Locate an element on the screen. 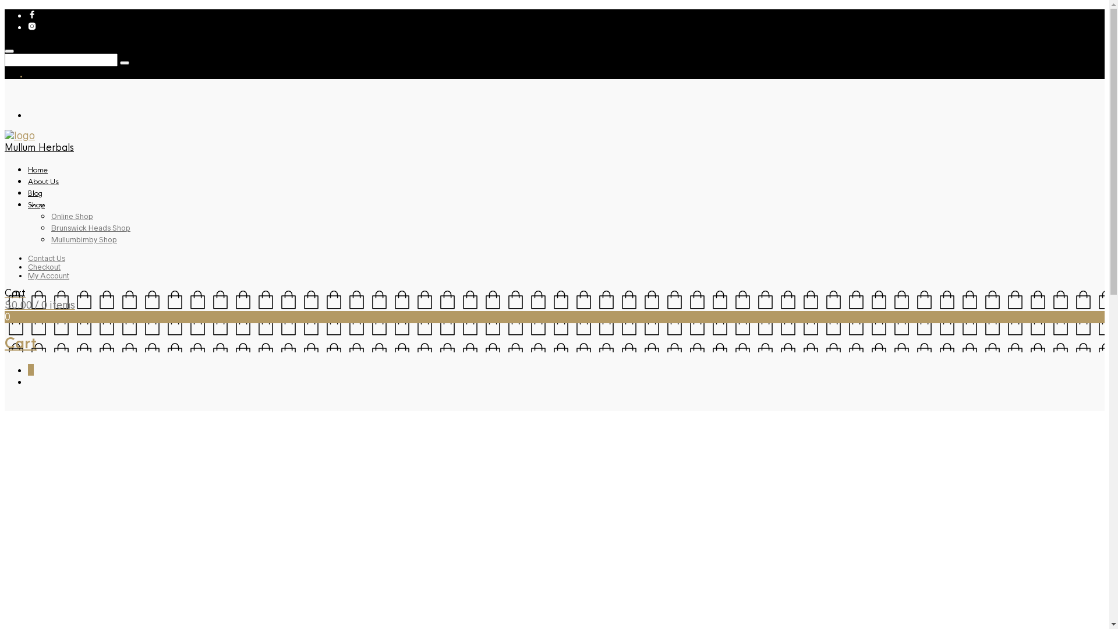 This screenshot has width=1118, height=629. Shop is located at coordinates (36, 205).